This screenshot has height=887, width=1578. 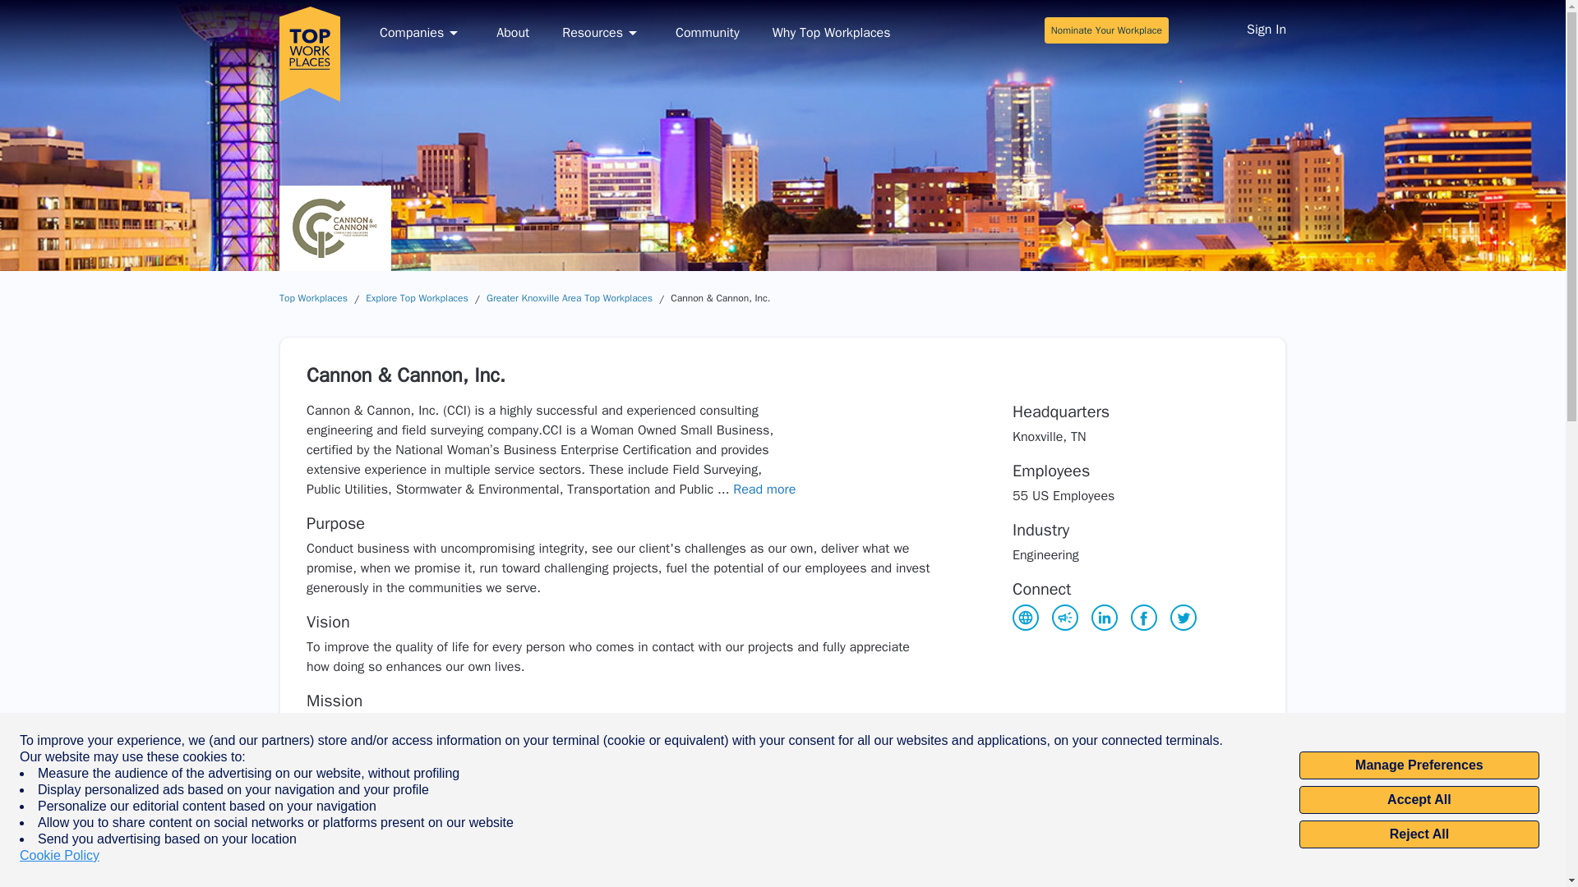 I want to click on Companies, so click(x=422, y=33).